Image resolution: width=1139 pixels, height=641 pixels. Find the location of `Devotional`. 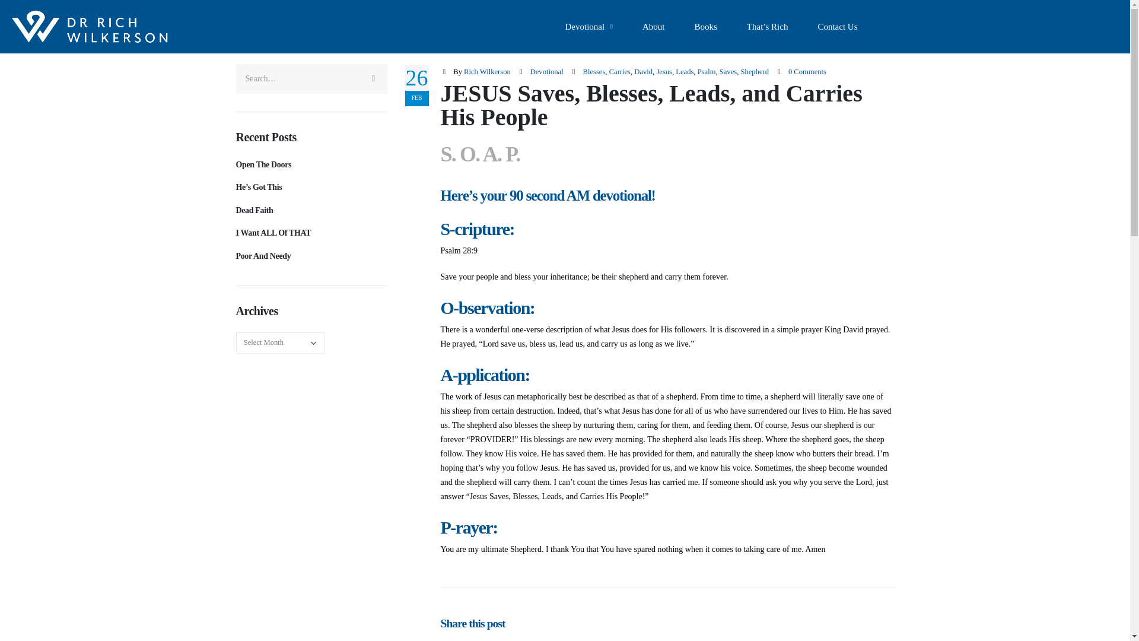

Devotional is located at coordinates (547, 72).